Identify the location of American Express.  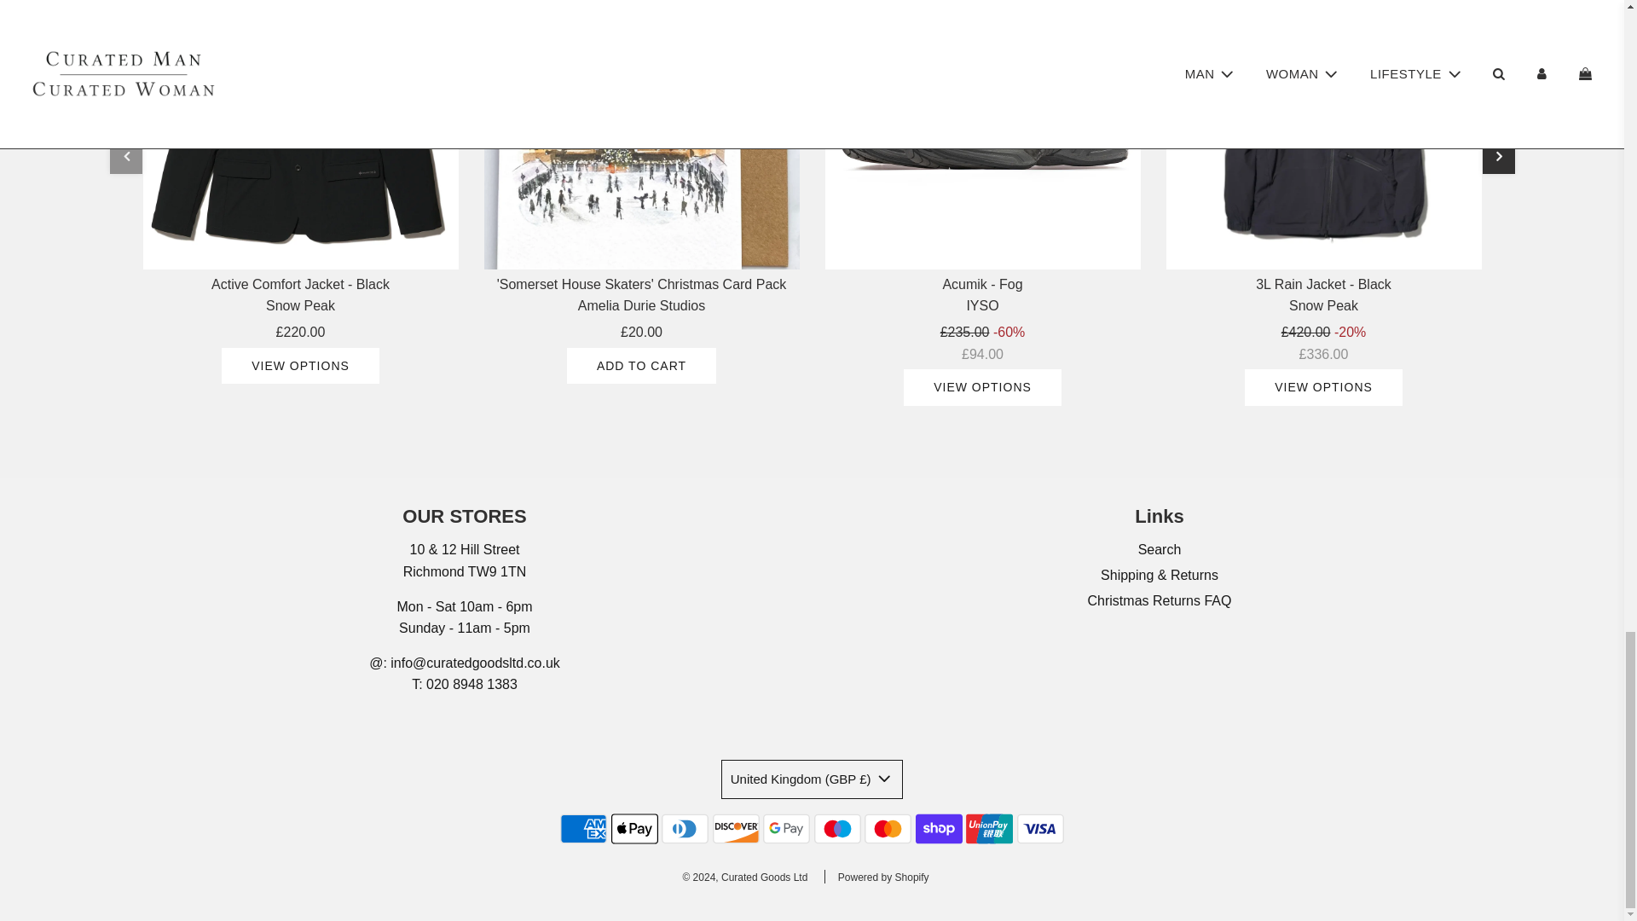
(583, 829).